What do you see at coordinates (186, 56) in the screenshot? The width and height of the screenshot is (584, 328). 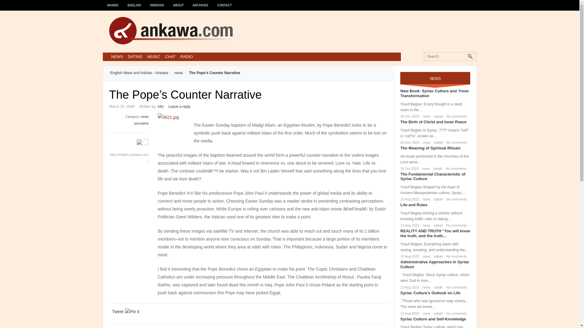 I see `RADIO` at bounding box center [186, 56].